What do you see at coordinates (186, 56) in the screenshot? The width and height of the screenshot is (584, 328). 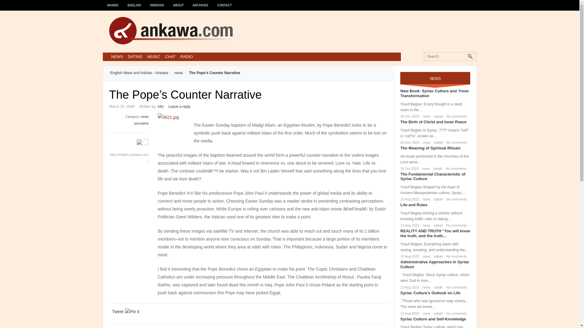 I see `RADIO` at bounding box center [186, 56].